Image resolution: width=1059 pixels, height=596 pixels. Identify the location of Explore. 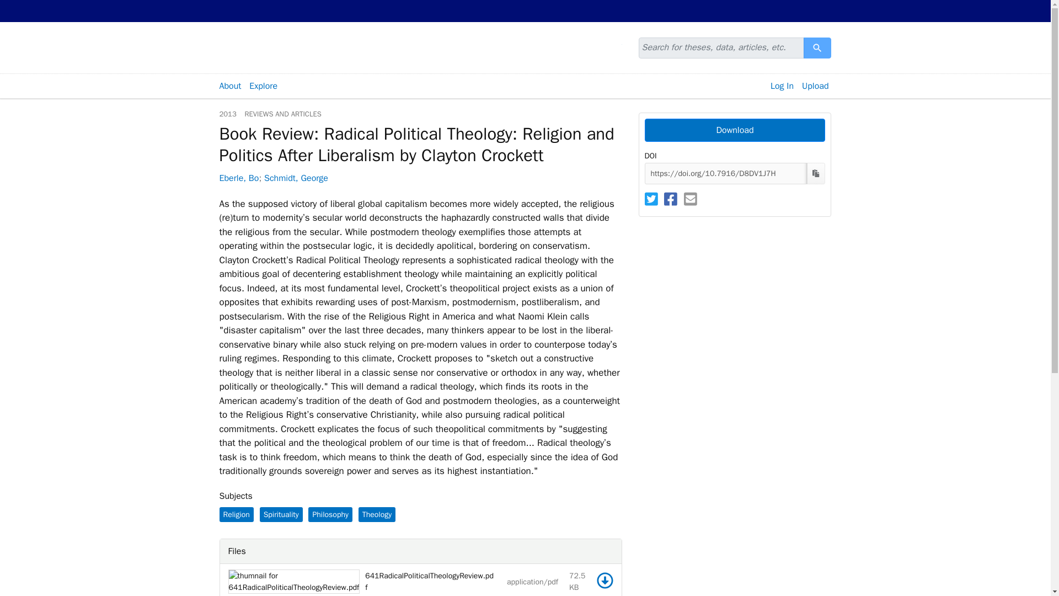
(264, 86).